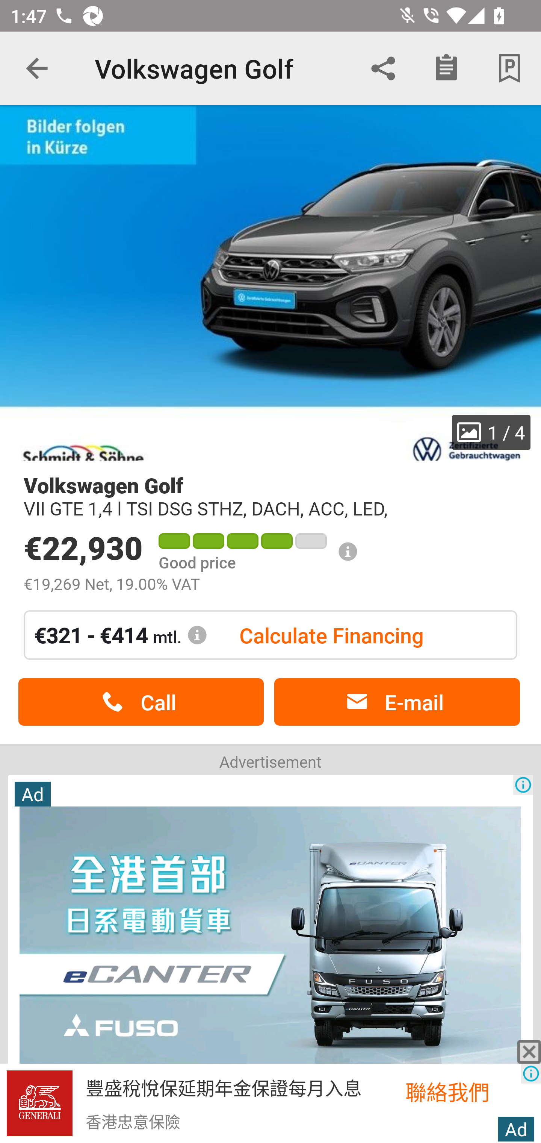 The height and width of the screenshot is (1143, 541). What do you see at coordinates (463, 1091) in the screenshot?
I see `聯絡我們` at bounding box center [463, 1091].